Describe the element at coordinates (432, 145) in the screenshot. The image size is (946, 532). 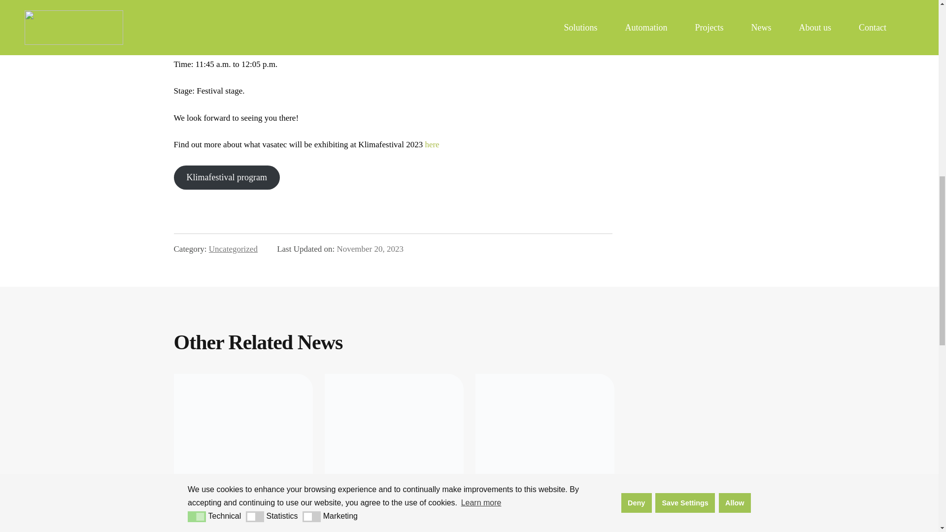
I see `here` at that location.